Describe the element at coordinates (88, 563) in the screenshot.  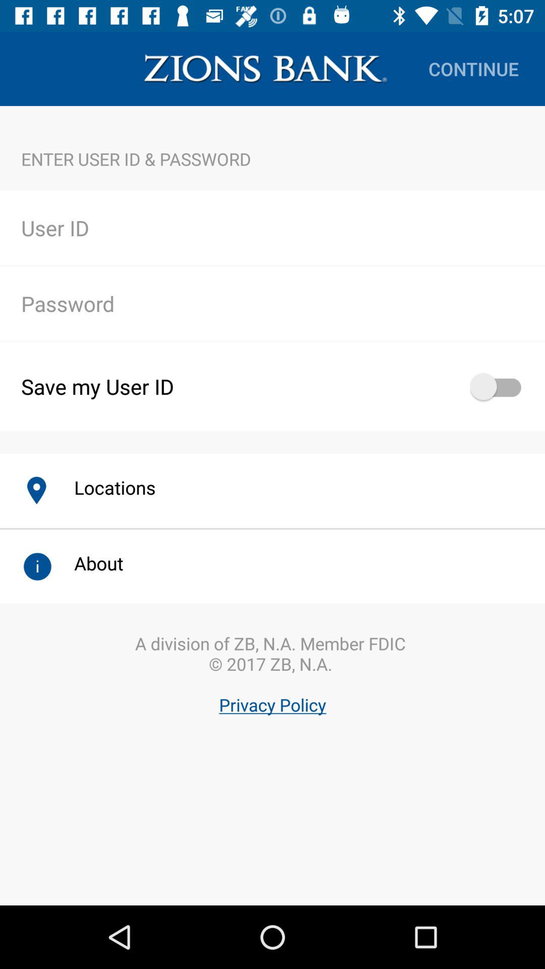
I see `scroll to the about` at that location.